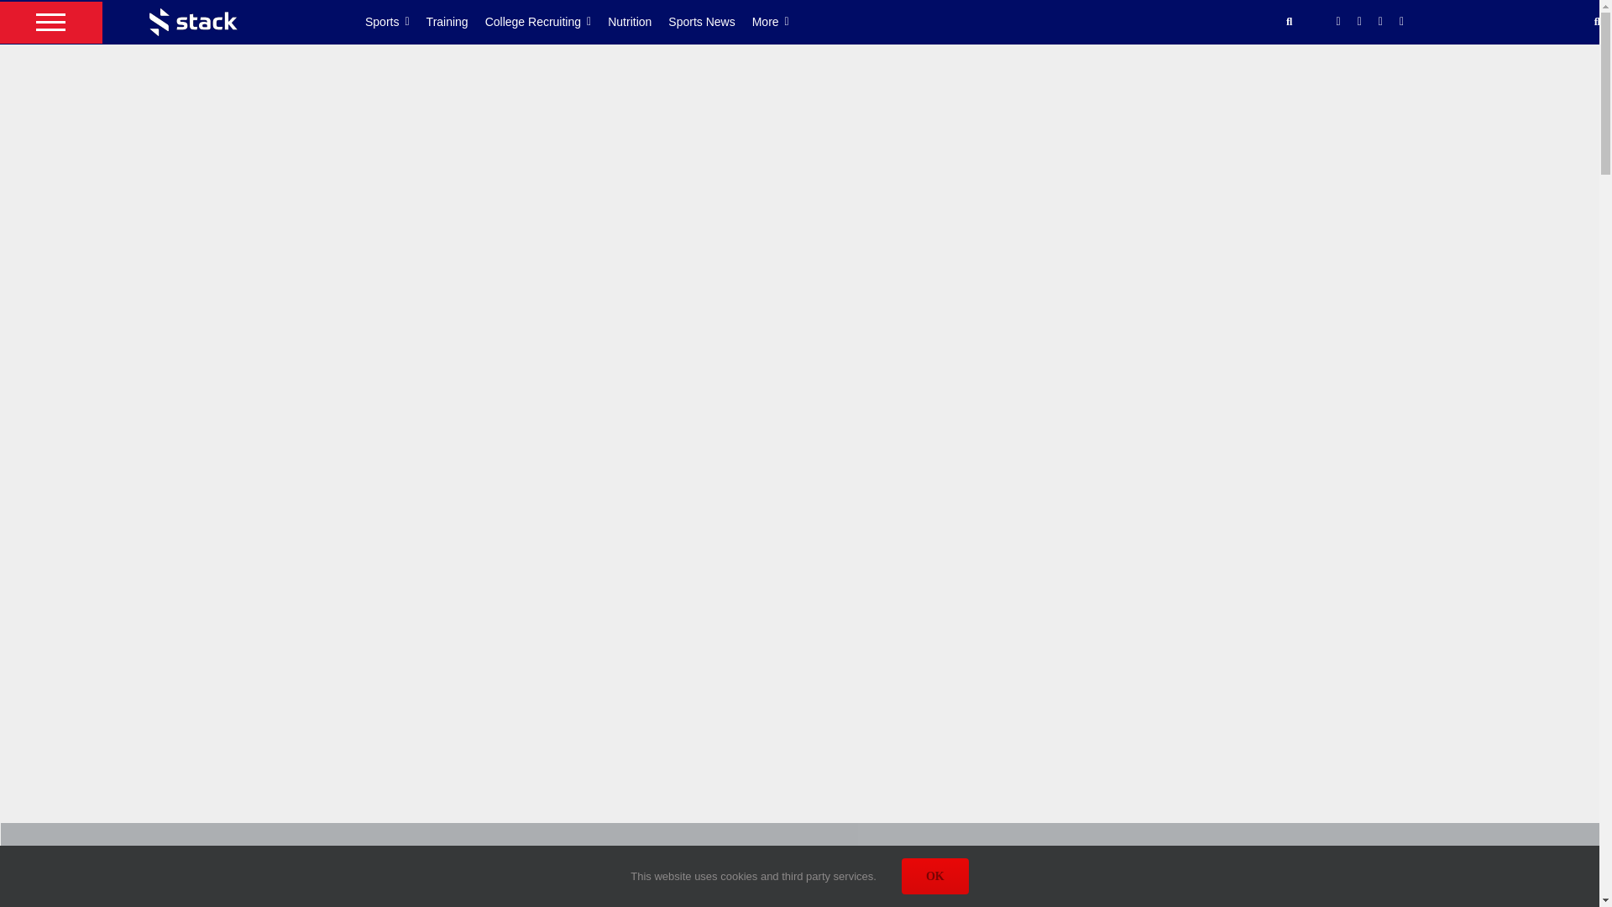 The height and width of the screenshot is (907, 1612). I want to click on Nutrition, so click(638, 22).